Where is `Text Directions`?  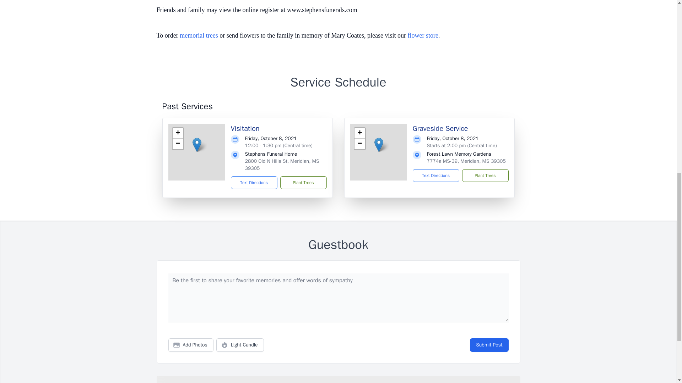
Text Directions is located at coordinates (254, 182).